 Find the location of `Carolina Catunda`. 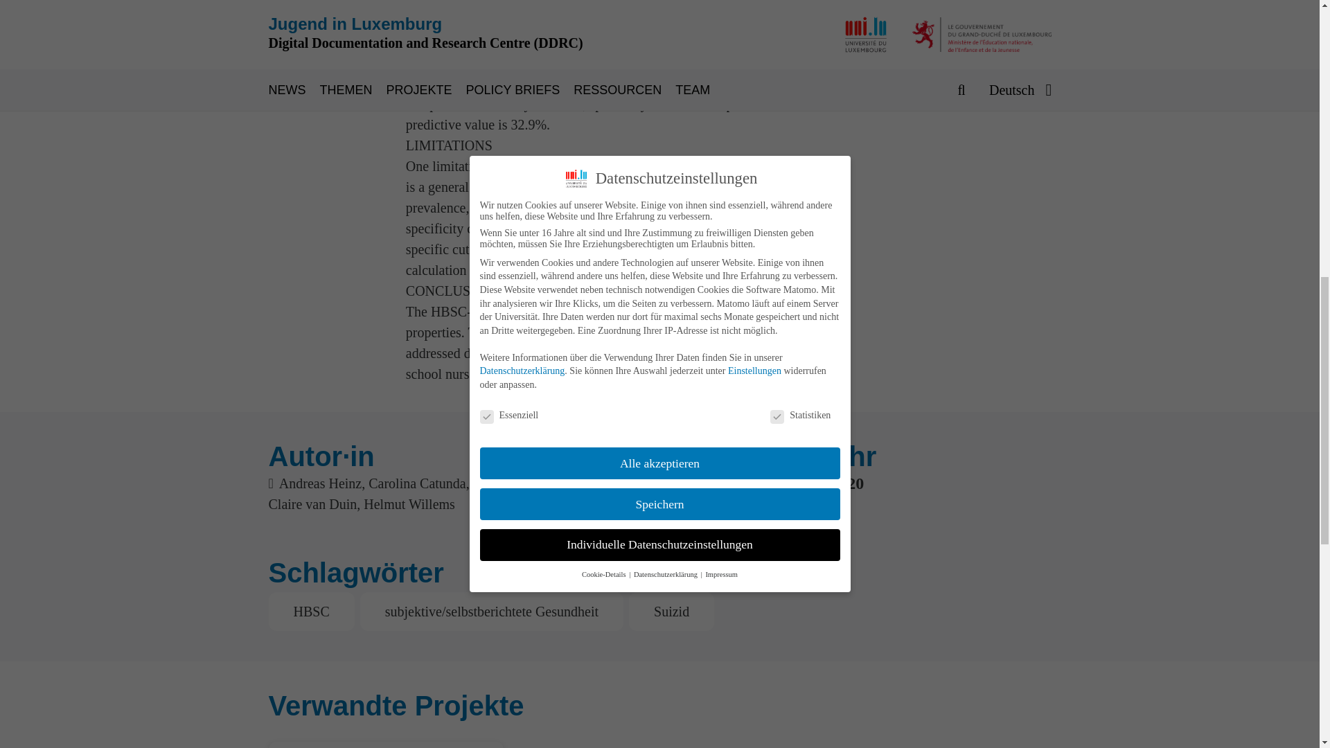

Carolina Catunda is located at coordinates (417, 483).